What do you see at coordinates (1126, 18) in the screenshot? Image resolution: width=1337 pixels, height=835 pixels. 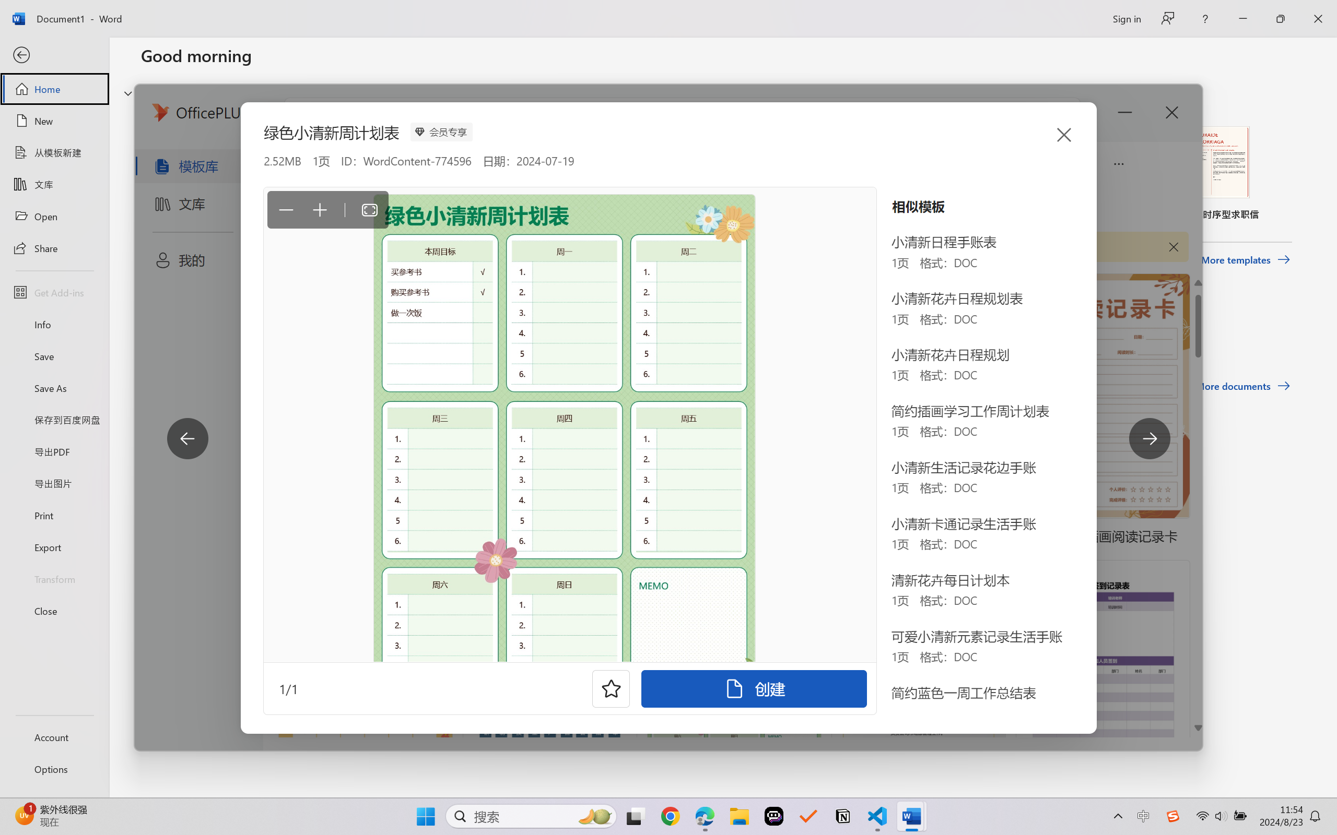 I see `Sign in` at bounding box center [1126, 18].